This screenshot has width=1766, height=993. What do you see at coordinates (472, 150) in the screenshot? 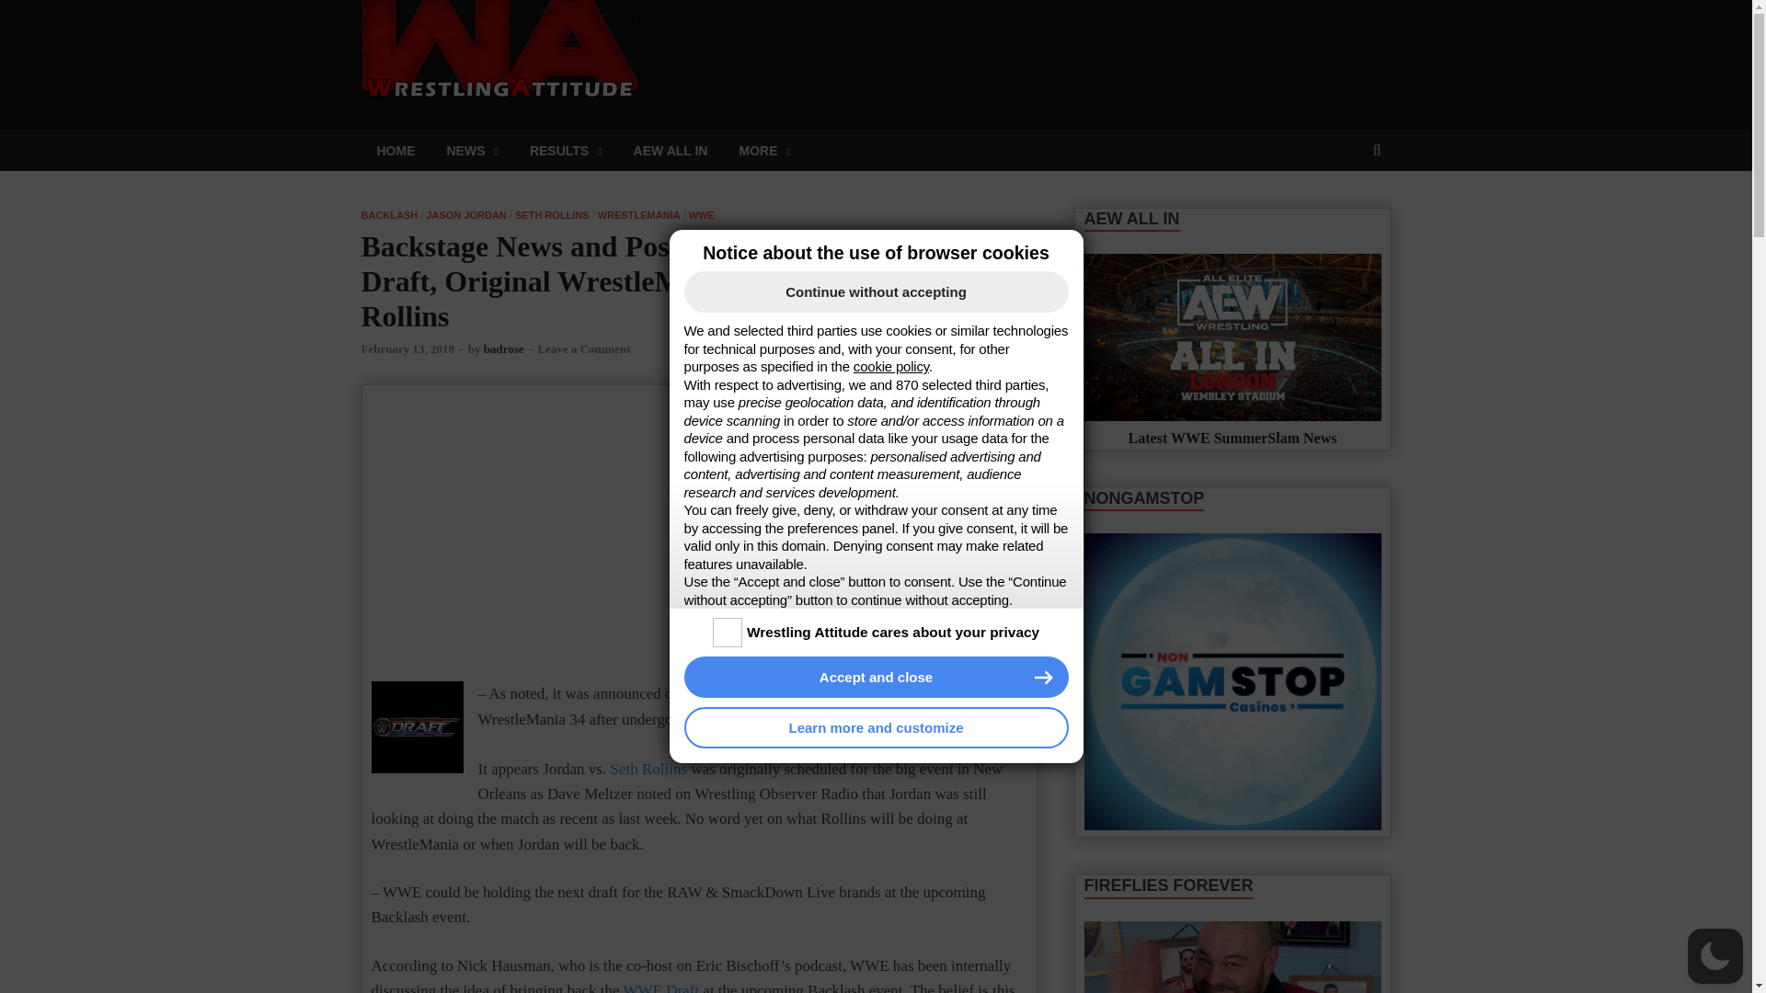
I see `NEWS` at bounding box center [472, 150].